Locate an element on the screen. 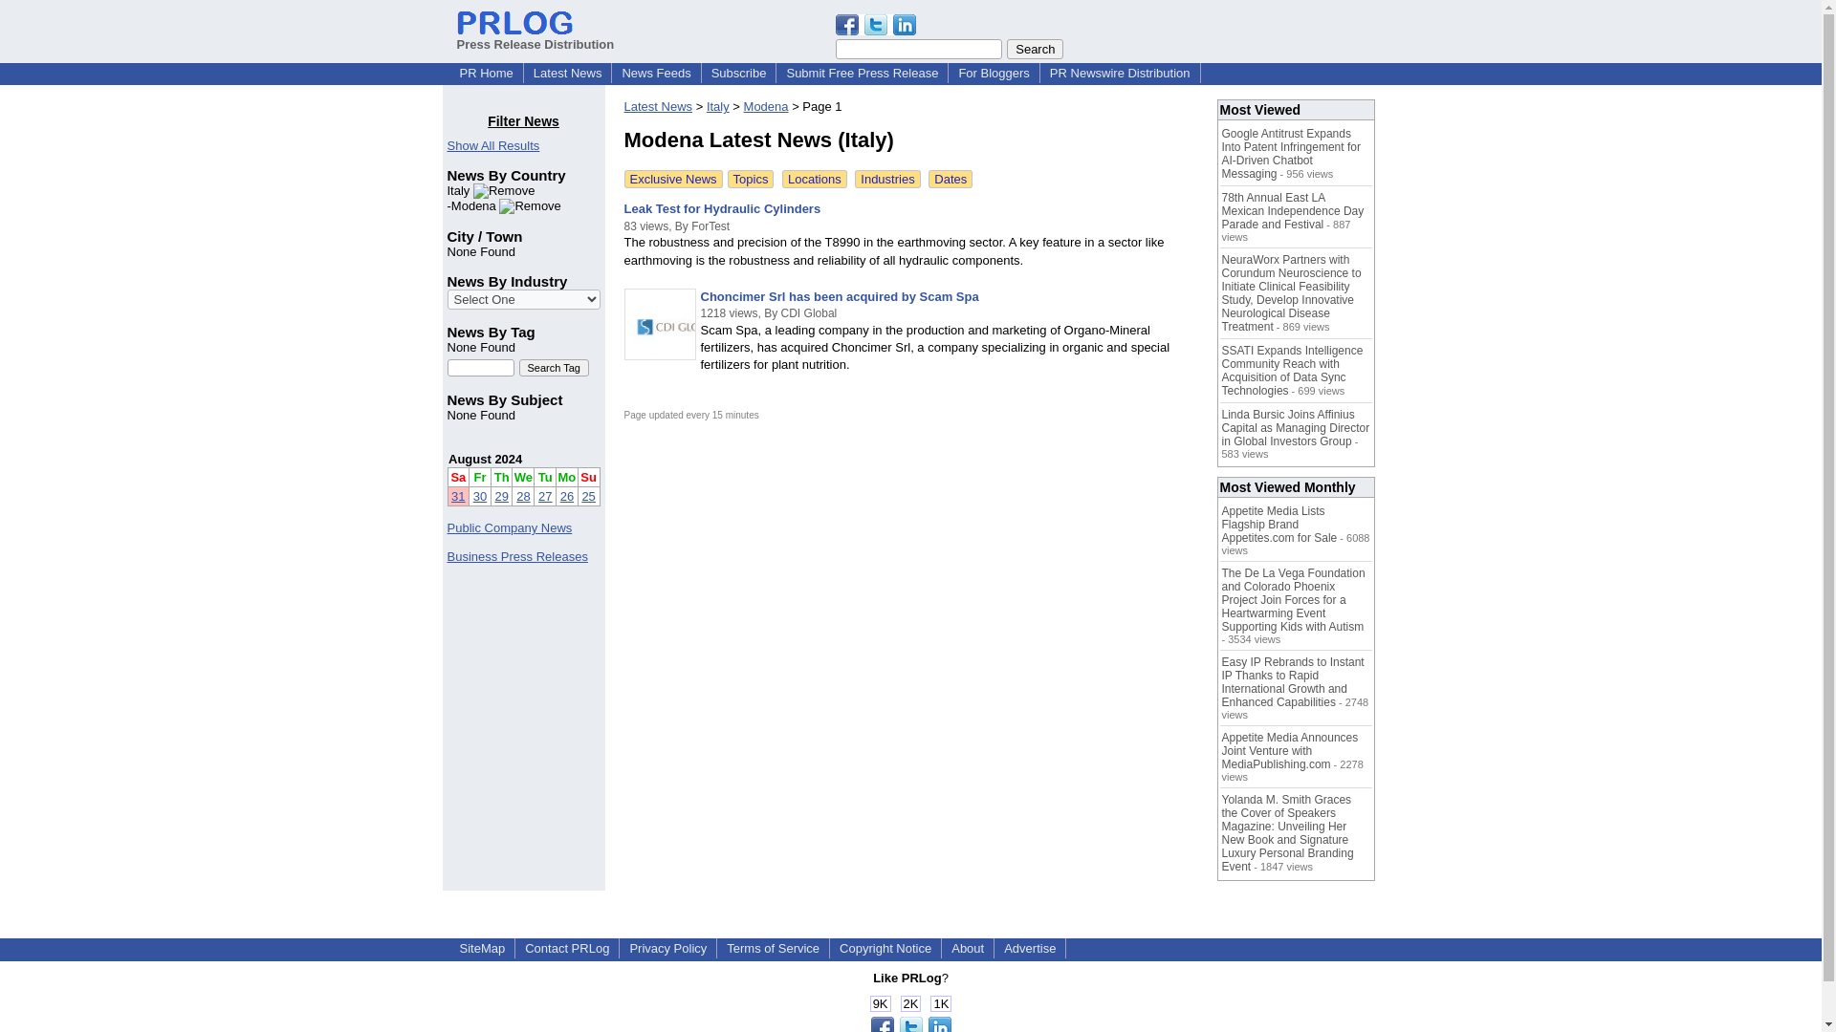  Dates is located at coordinates (951, 179).